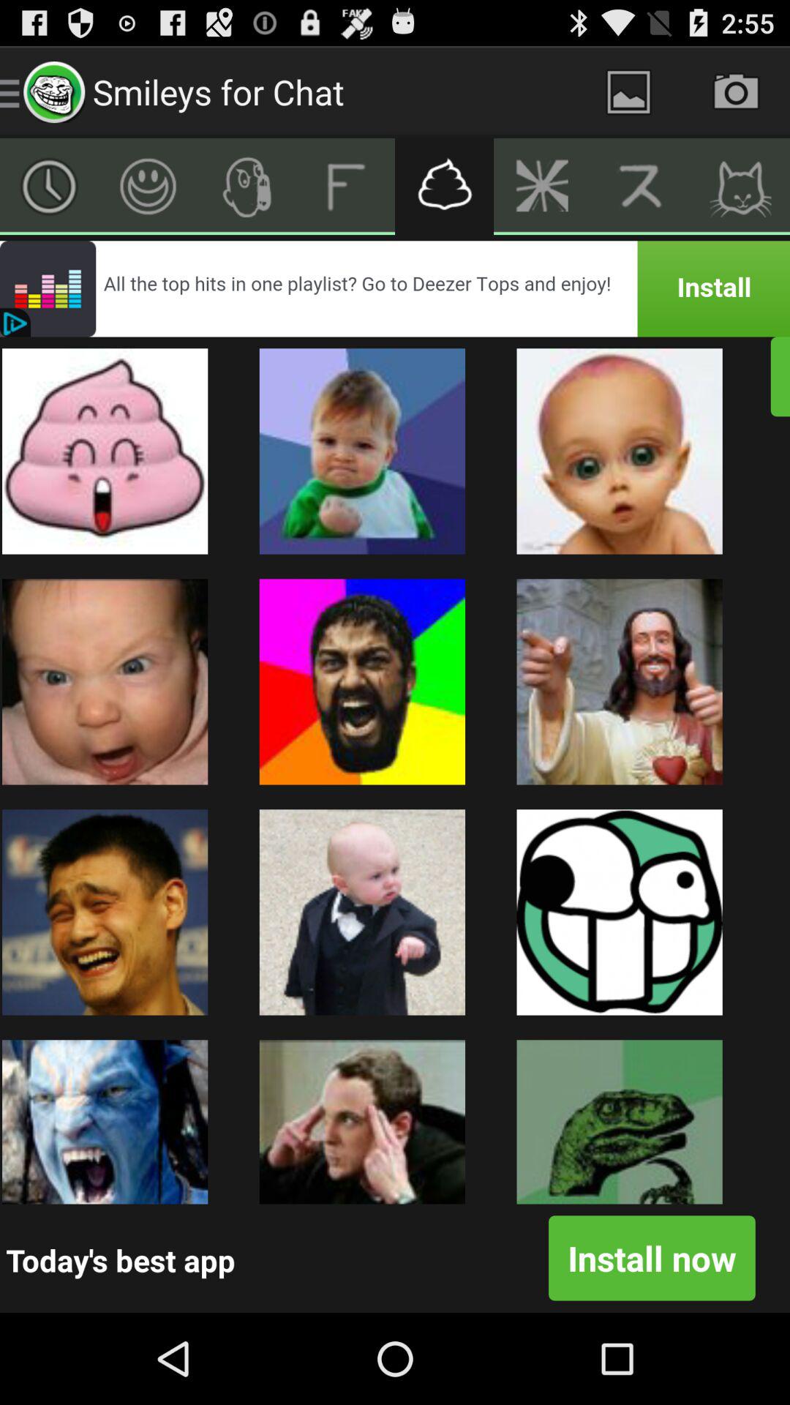  I want to click on go to recently used smileys, so click(50, 187).